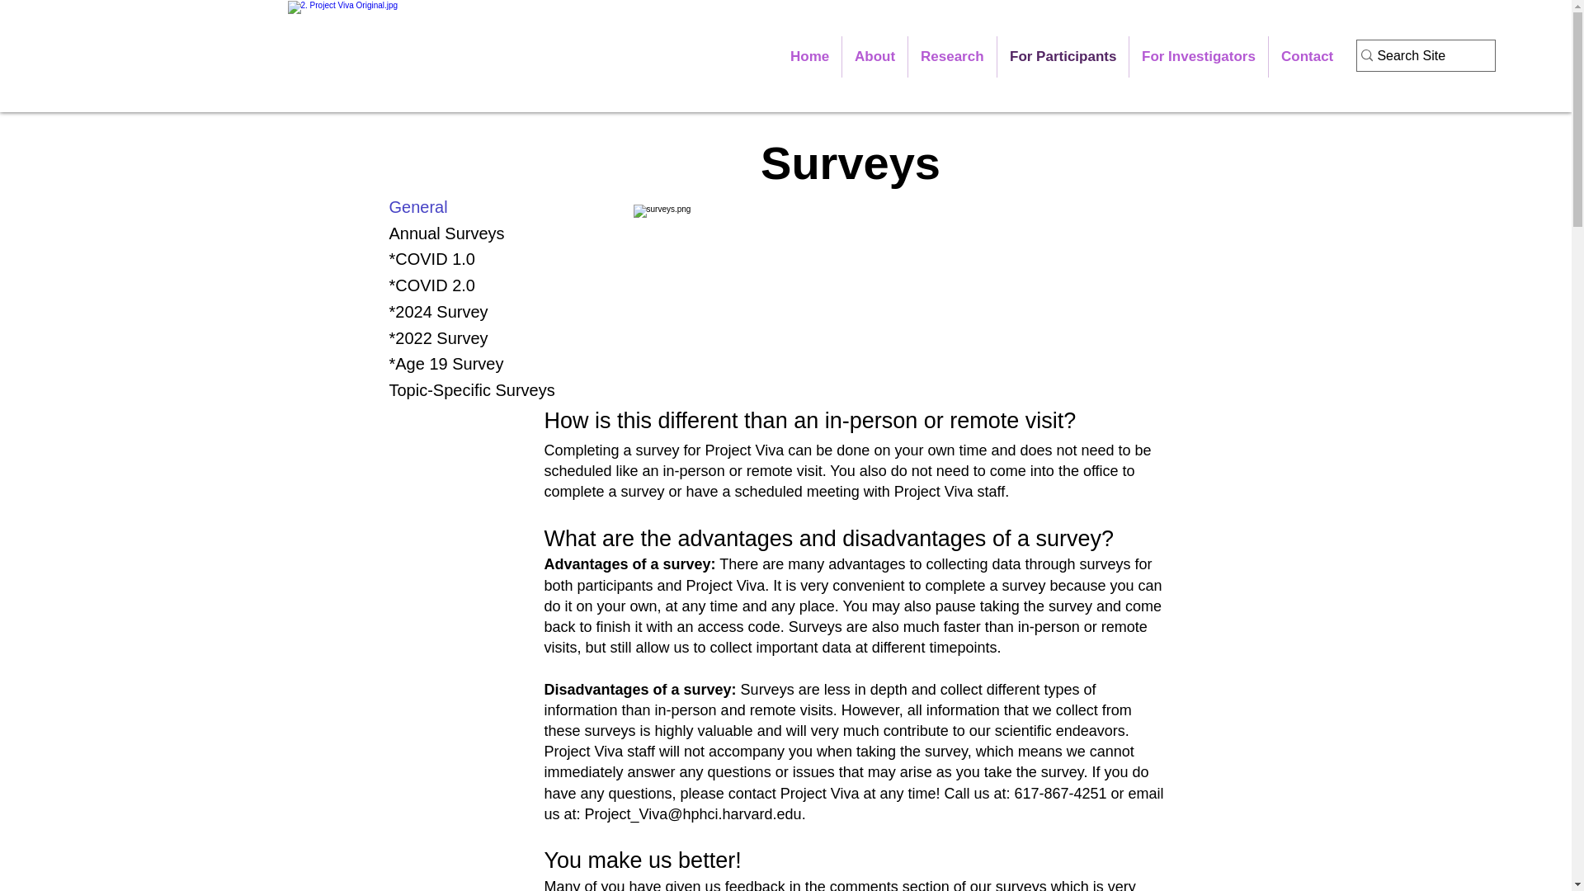  Describe the element at coordinates (449, 390) in the screenshot. I see `Topic-Specific Surveys` at that location.